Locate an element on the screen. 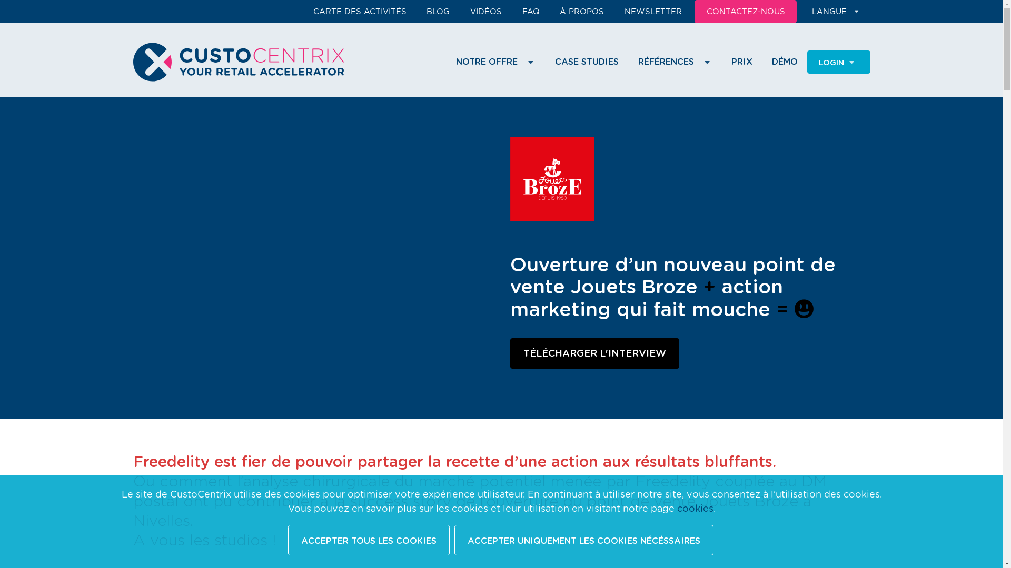 The height and width of the screenshot is (568, 1011). ACCEPTER TOUS LES COOKIES is located at coordinates (369, 540).